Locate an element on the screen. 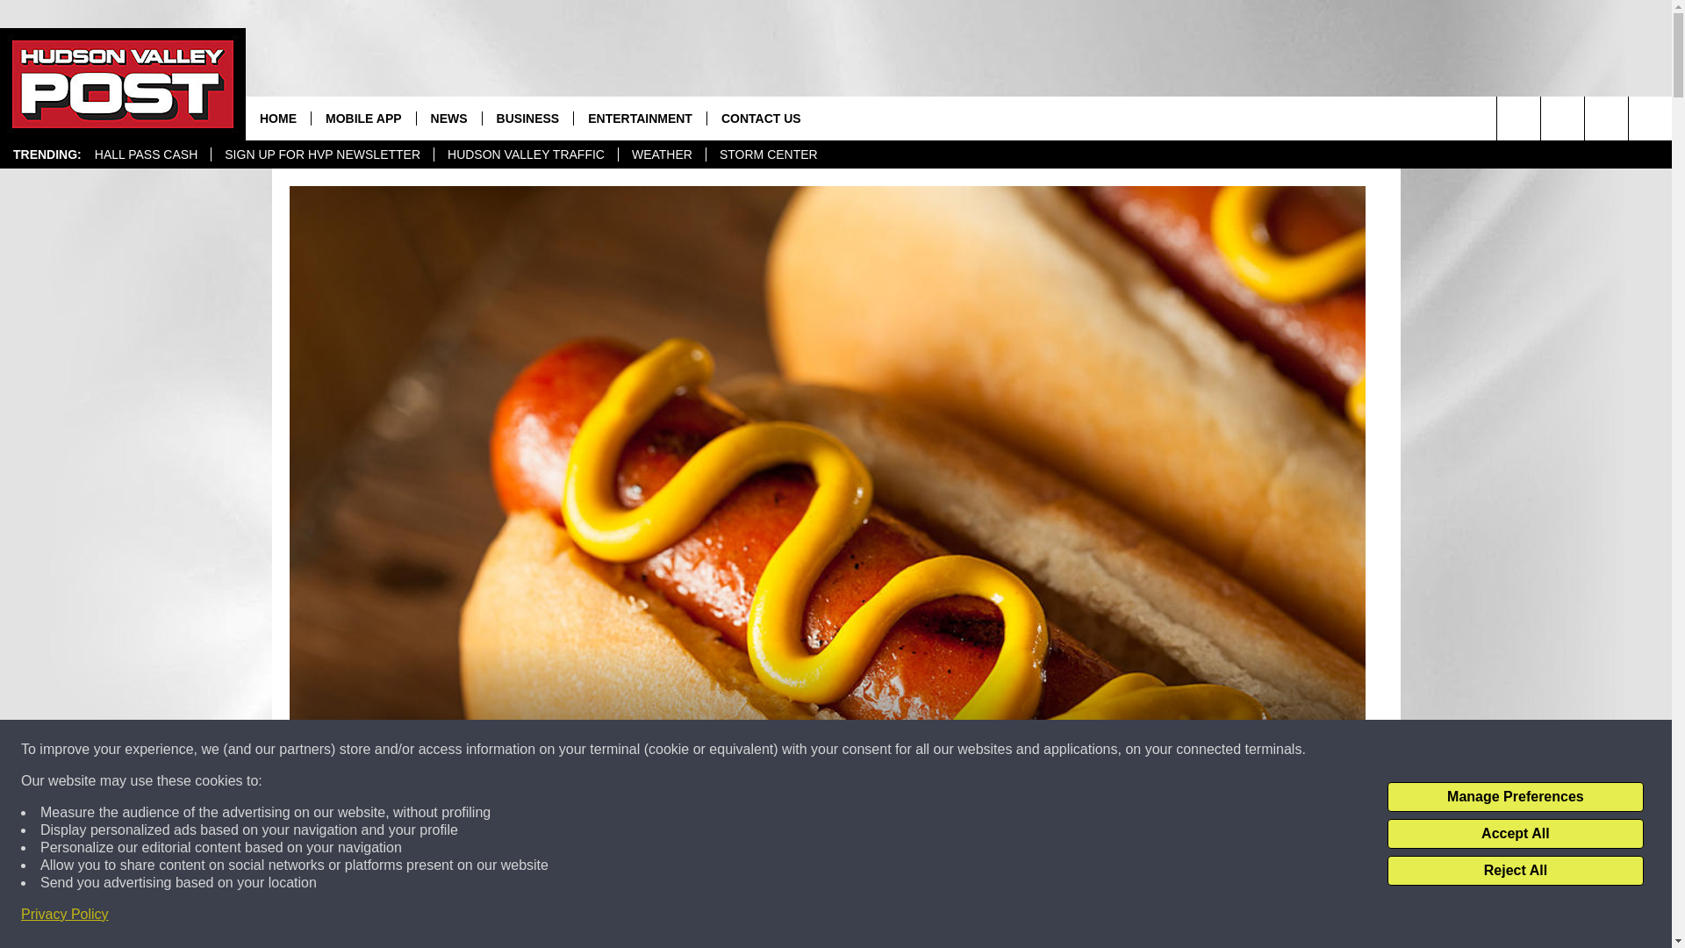 This screenshot has width=1685, height=948. Share on Facebook is located at coordinates (599, 916).